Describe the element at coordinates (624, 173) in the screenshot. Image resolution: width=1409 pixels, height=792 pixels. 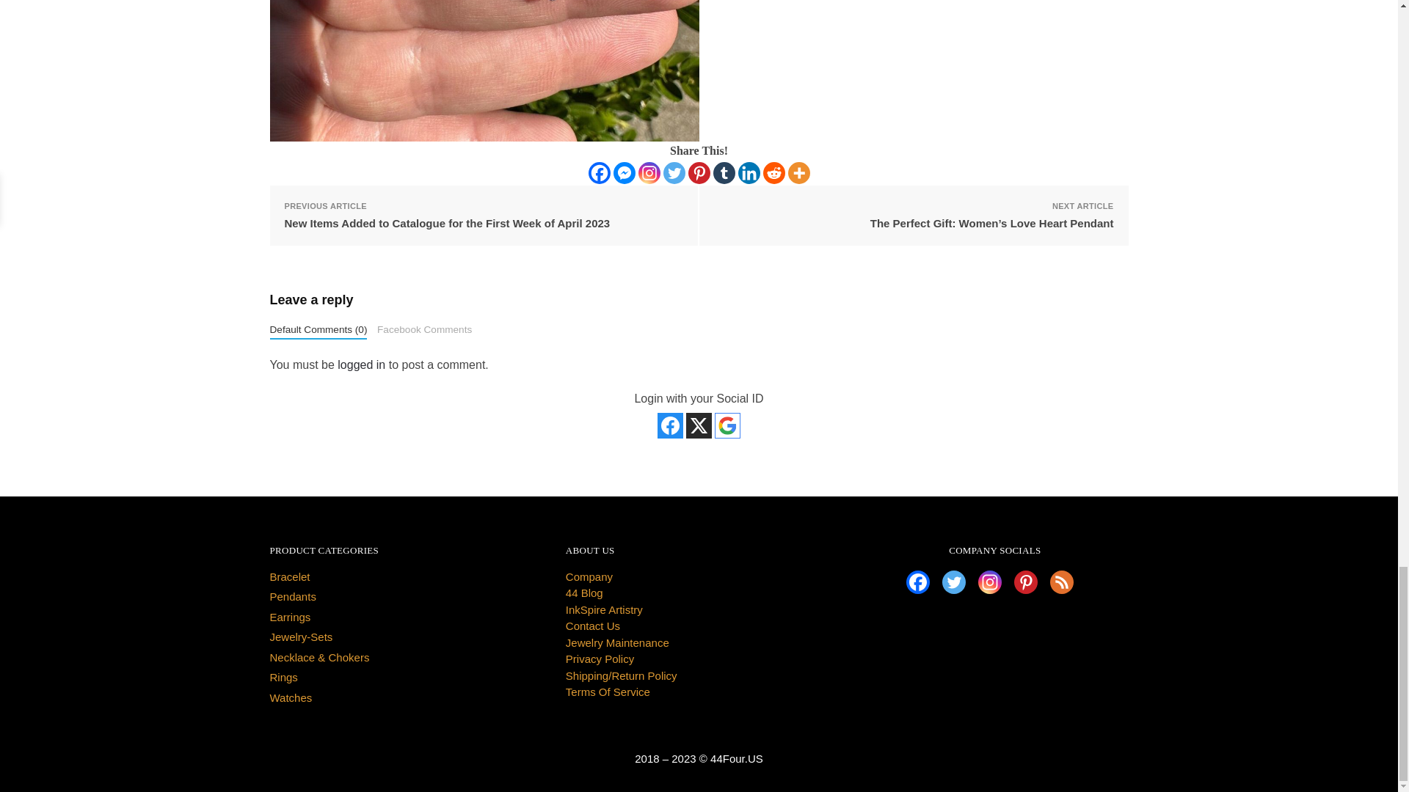
I see `Facebook Messenger` at that location.